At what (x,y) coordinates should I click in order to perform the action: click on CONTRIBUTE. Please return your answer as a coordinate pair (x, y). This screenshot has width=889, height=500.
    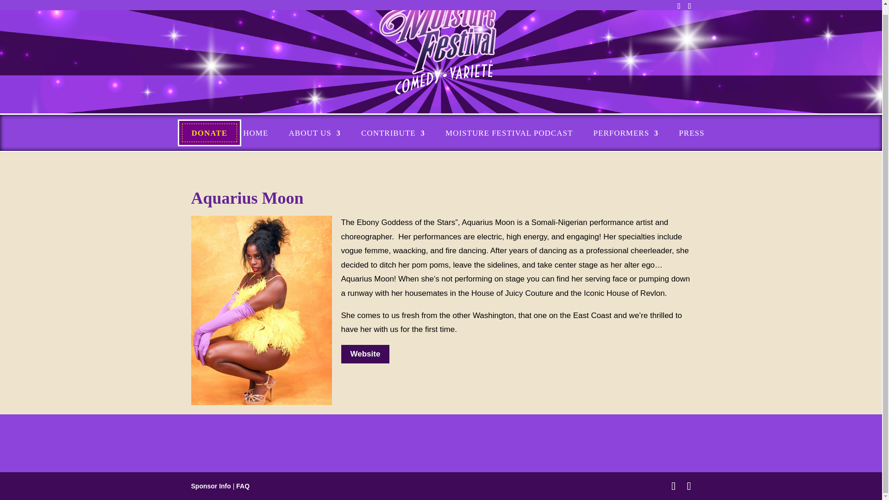
    Looking at the image, I should click on (393, 133).